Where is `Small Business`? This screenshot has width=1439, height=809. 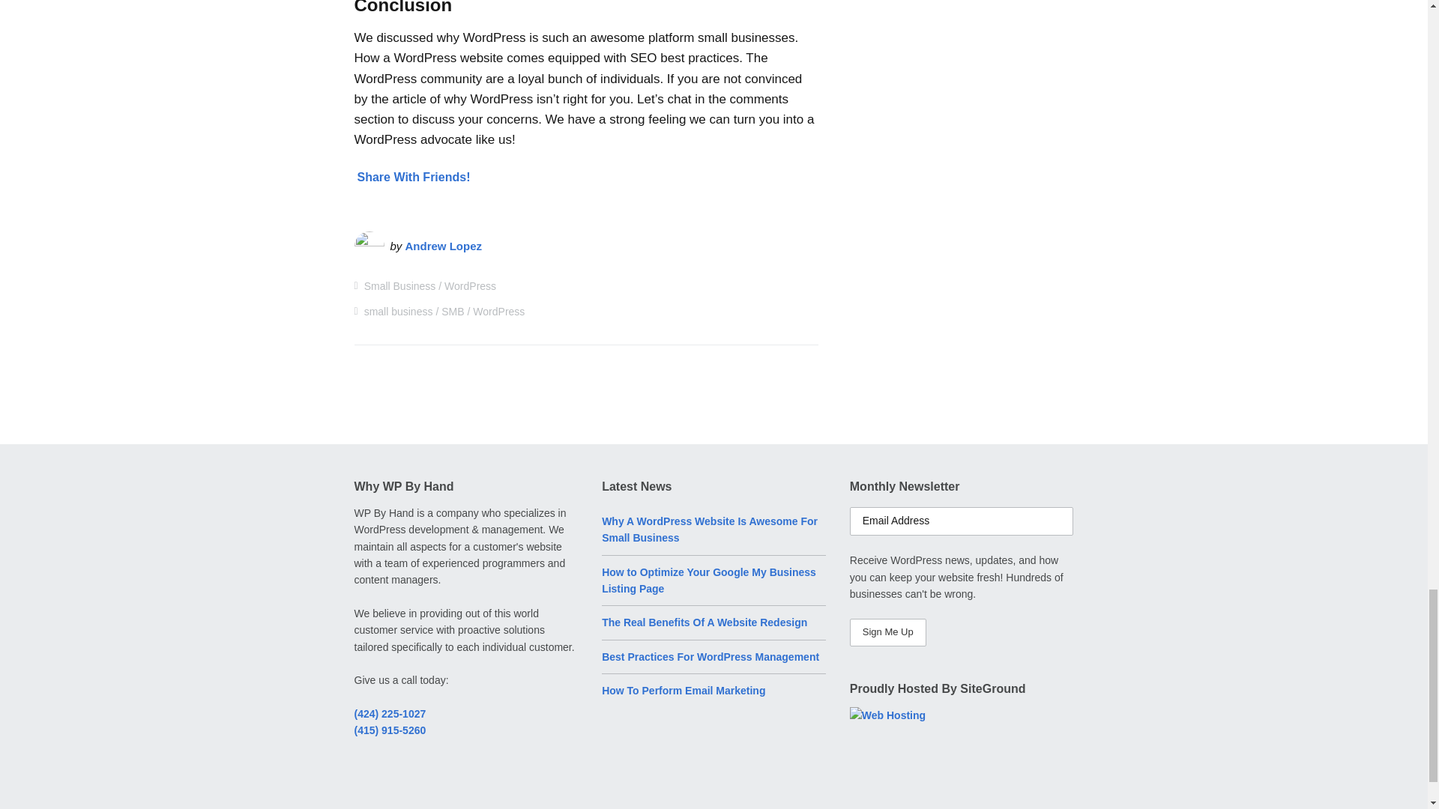 Small Business is located at coordinates (399, 285).